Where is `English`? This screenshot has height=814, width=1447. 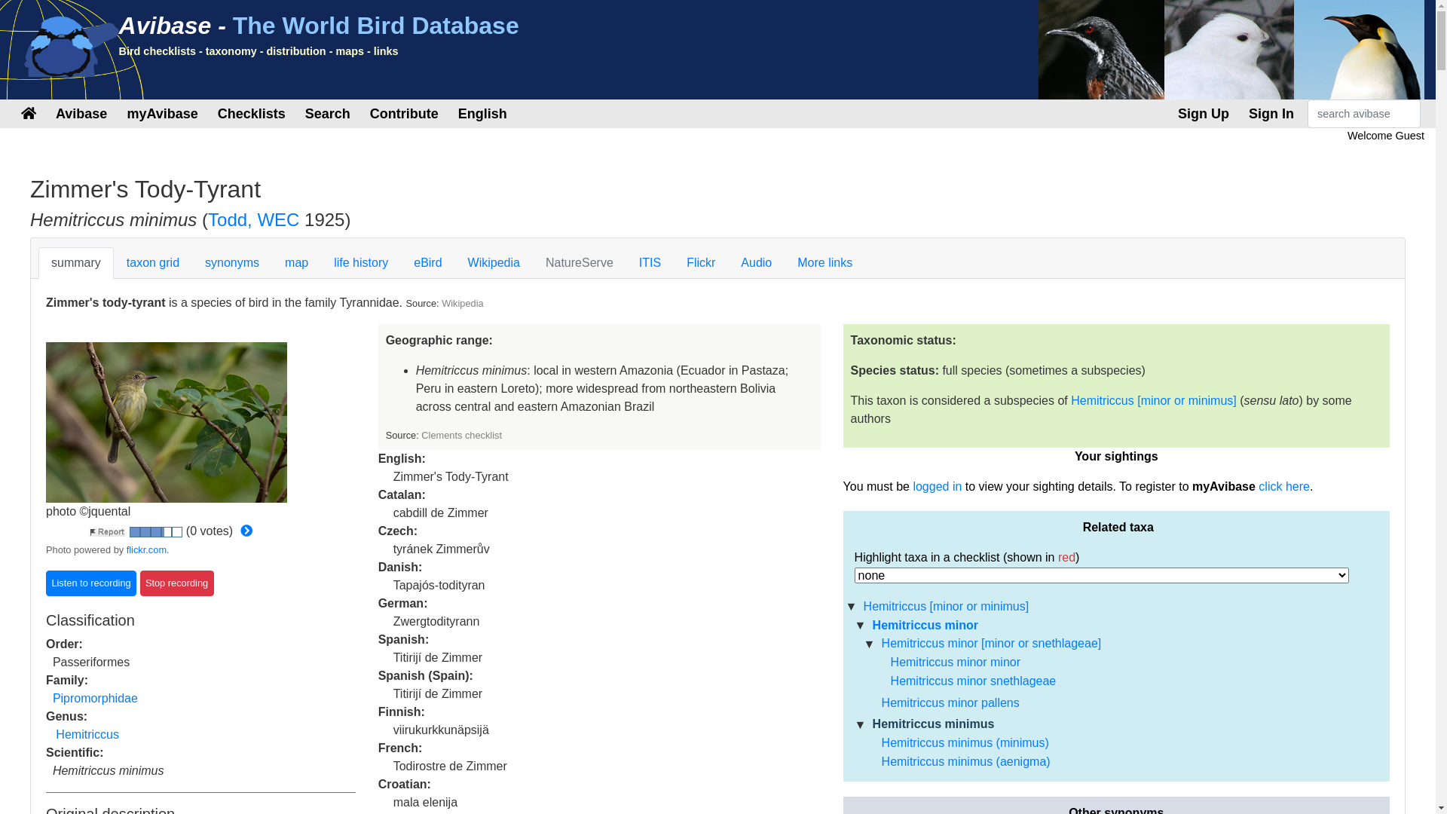 English is located at coordinates (482, 114).